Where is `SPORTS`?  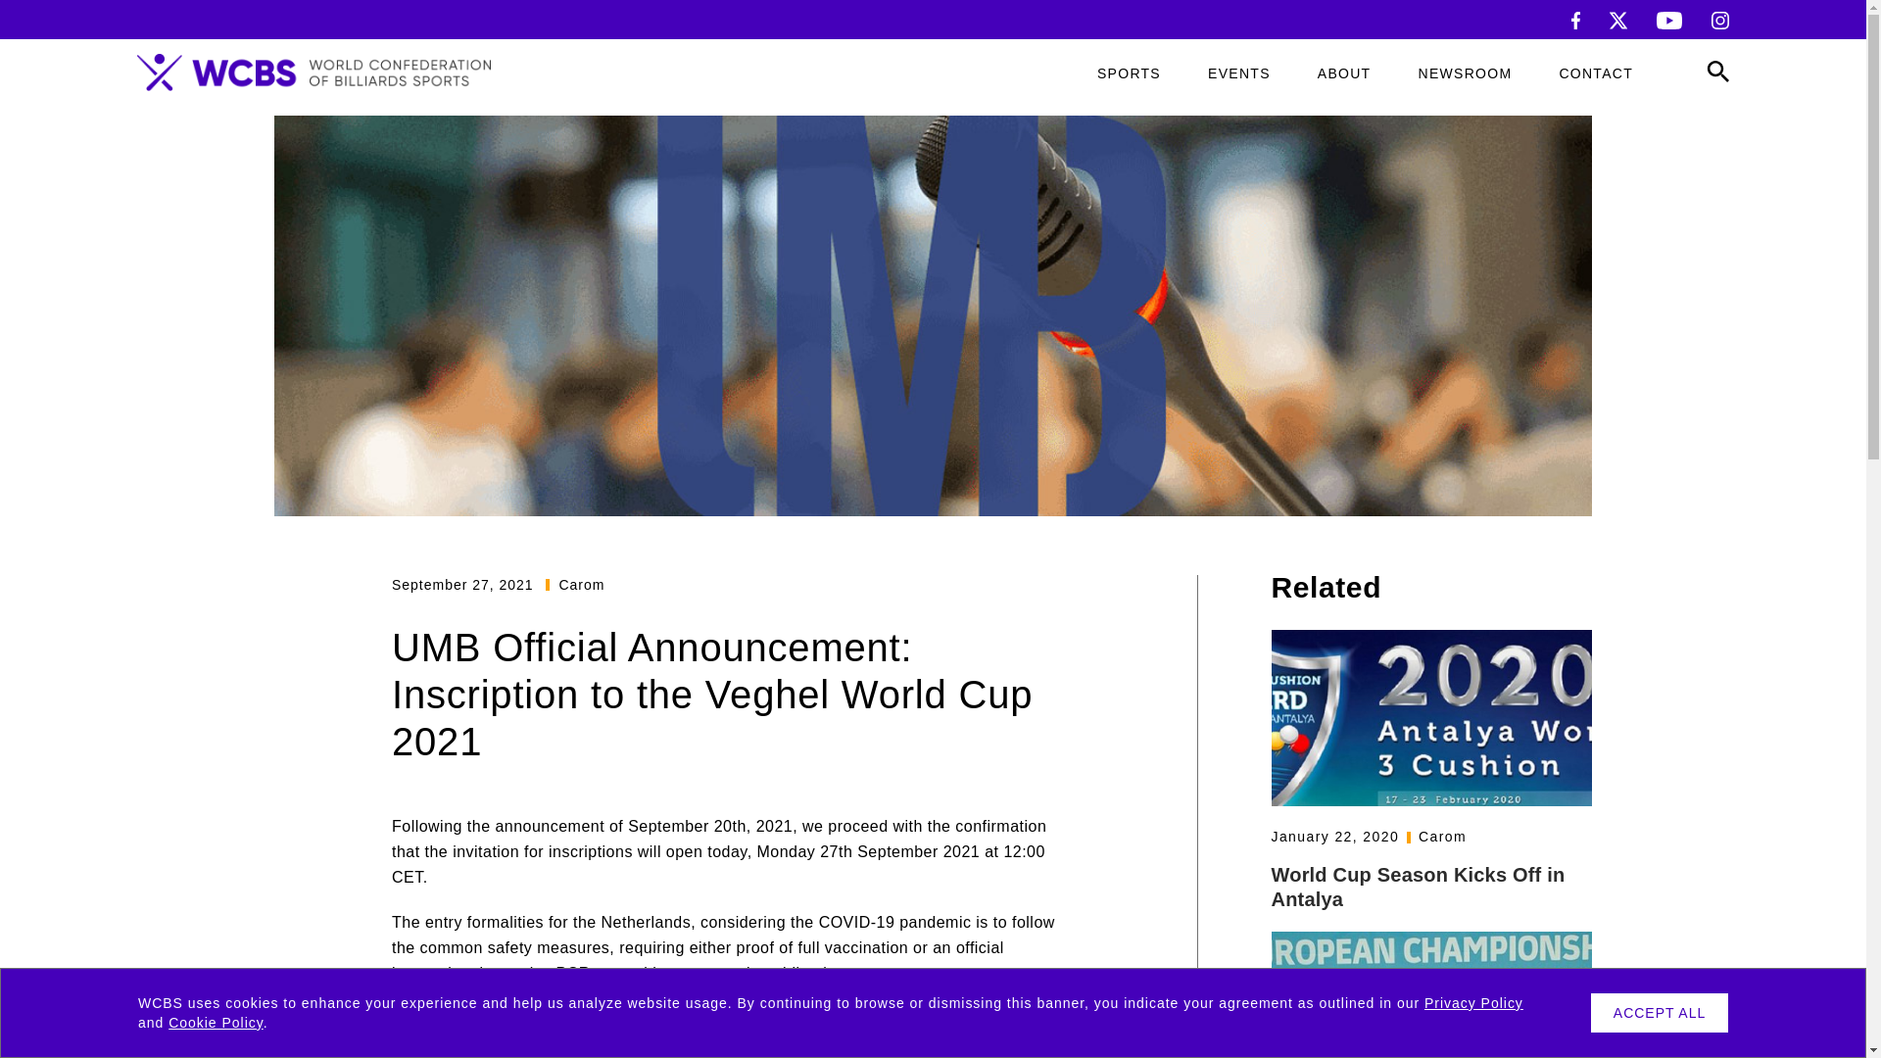 SPORTS is located at coordinates (1129, 73).